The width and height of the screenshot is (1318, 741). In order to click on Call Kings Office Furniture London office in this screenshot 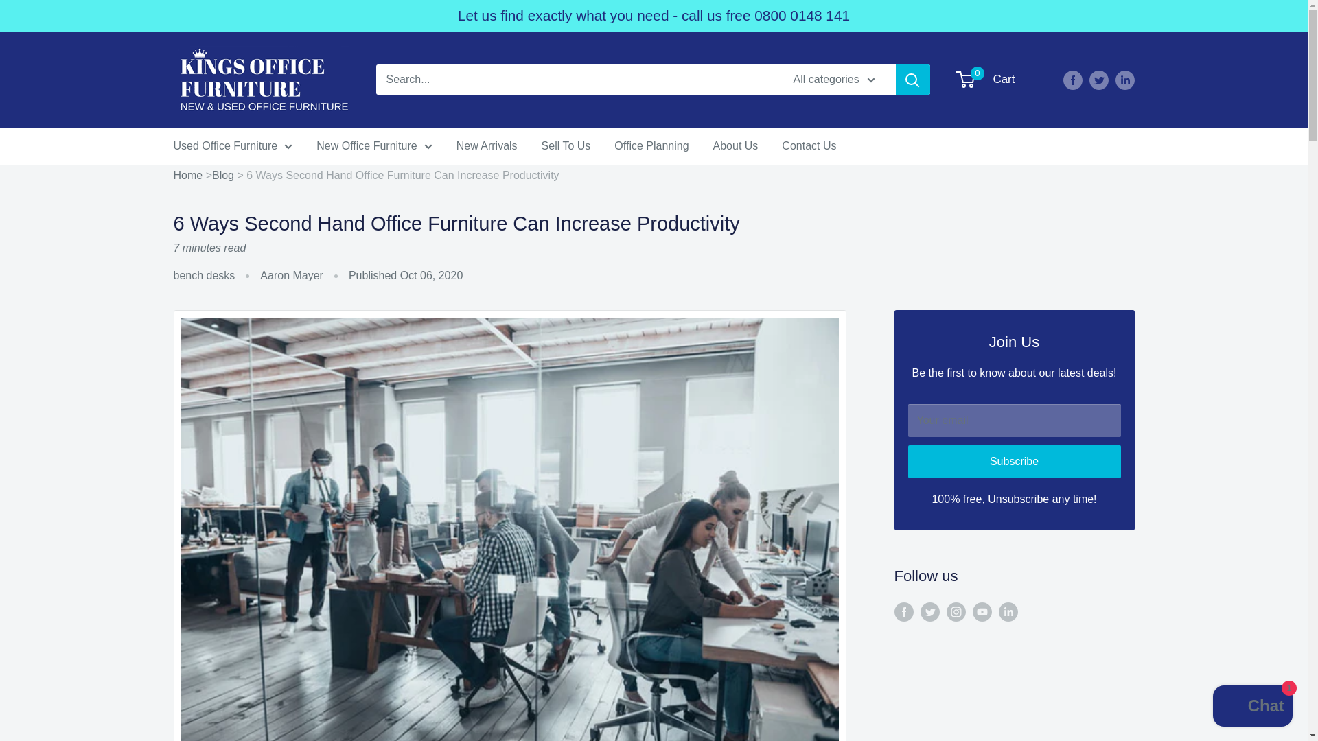, I will do `click(802, 15)`.